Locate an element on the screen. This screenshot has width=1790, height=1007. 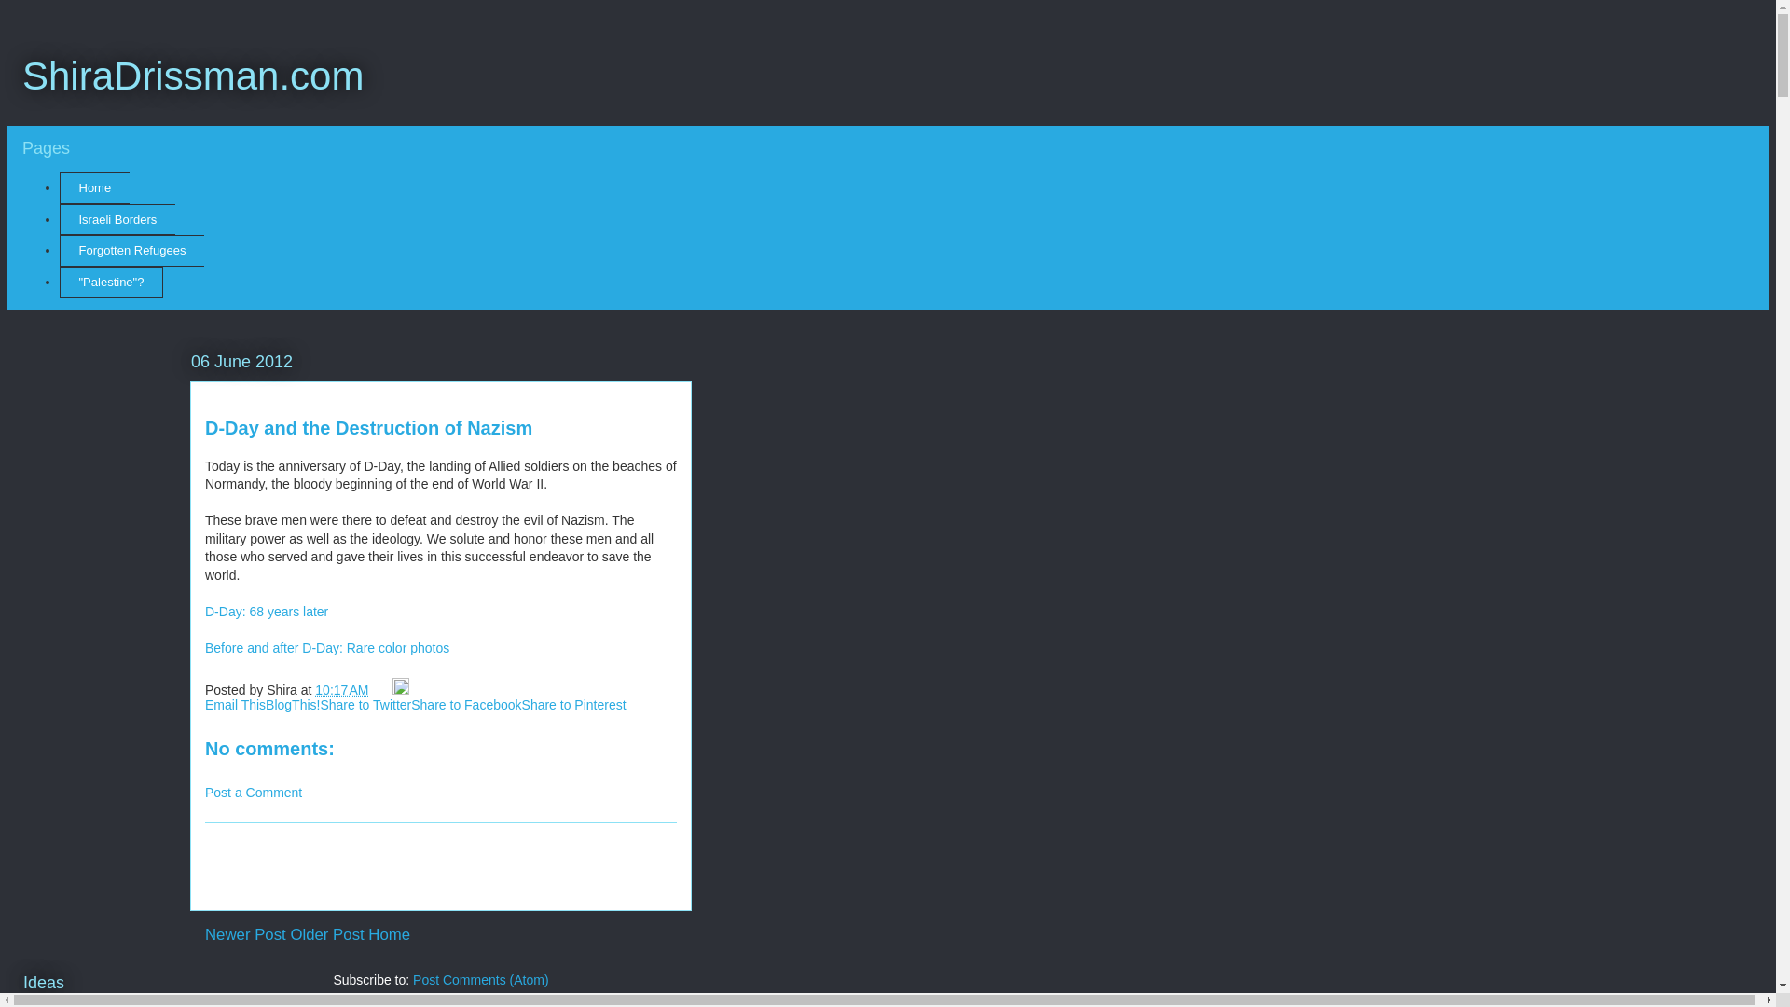
Share to Facebook is located at coordinates (466, 705).